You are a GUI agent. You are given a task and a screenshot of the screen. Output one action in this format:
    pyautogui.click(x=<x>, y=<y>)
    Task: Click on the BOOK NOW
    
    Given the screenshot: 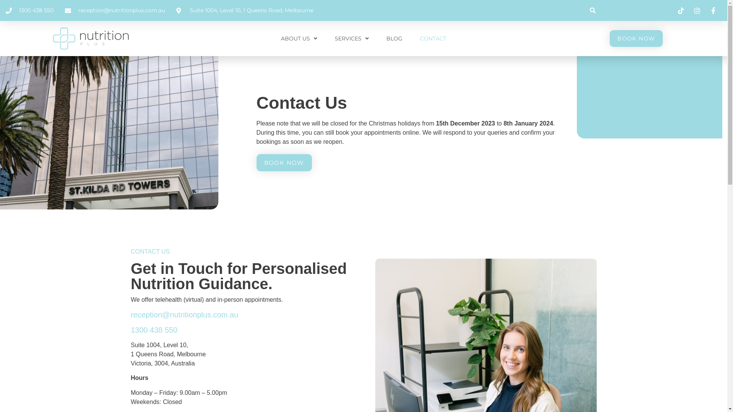 What is the action you would take?
    pyautogui.click(x=636, y=39)
    